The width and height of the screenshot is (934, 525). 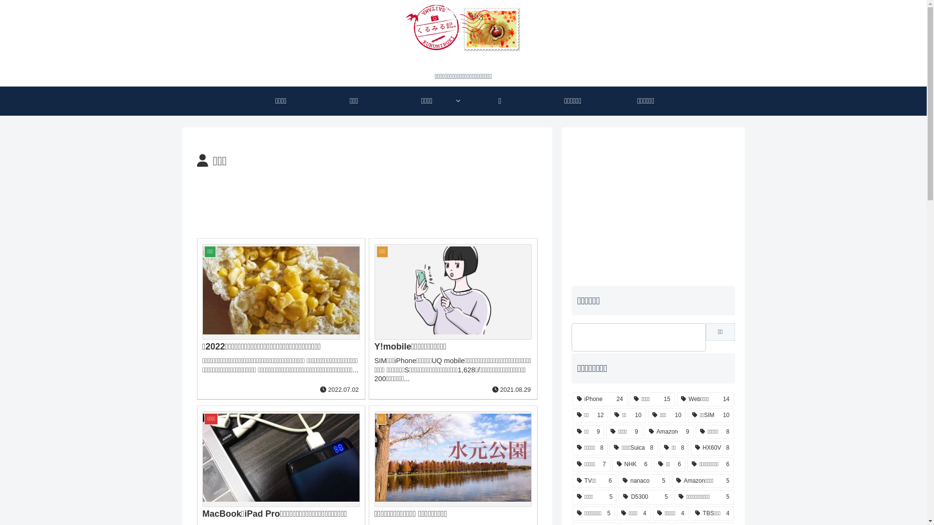 What do you see at coordinates (367, 202) in the screenshot?
I see `Advertisement` at bounding box center [367, 202].